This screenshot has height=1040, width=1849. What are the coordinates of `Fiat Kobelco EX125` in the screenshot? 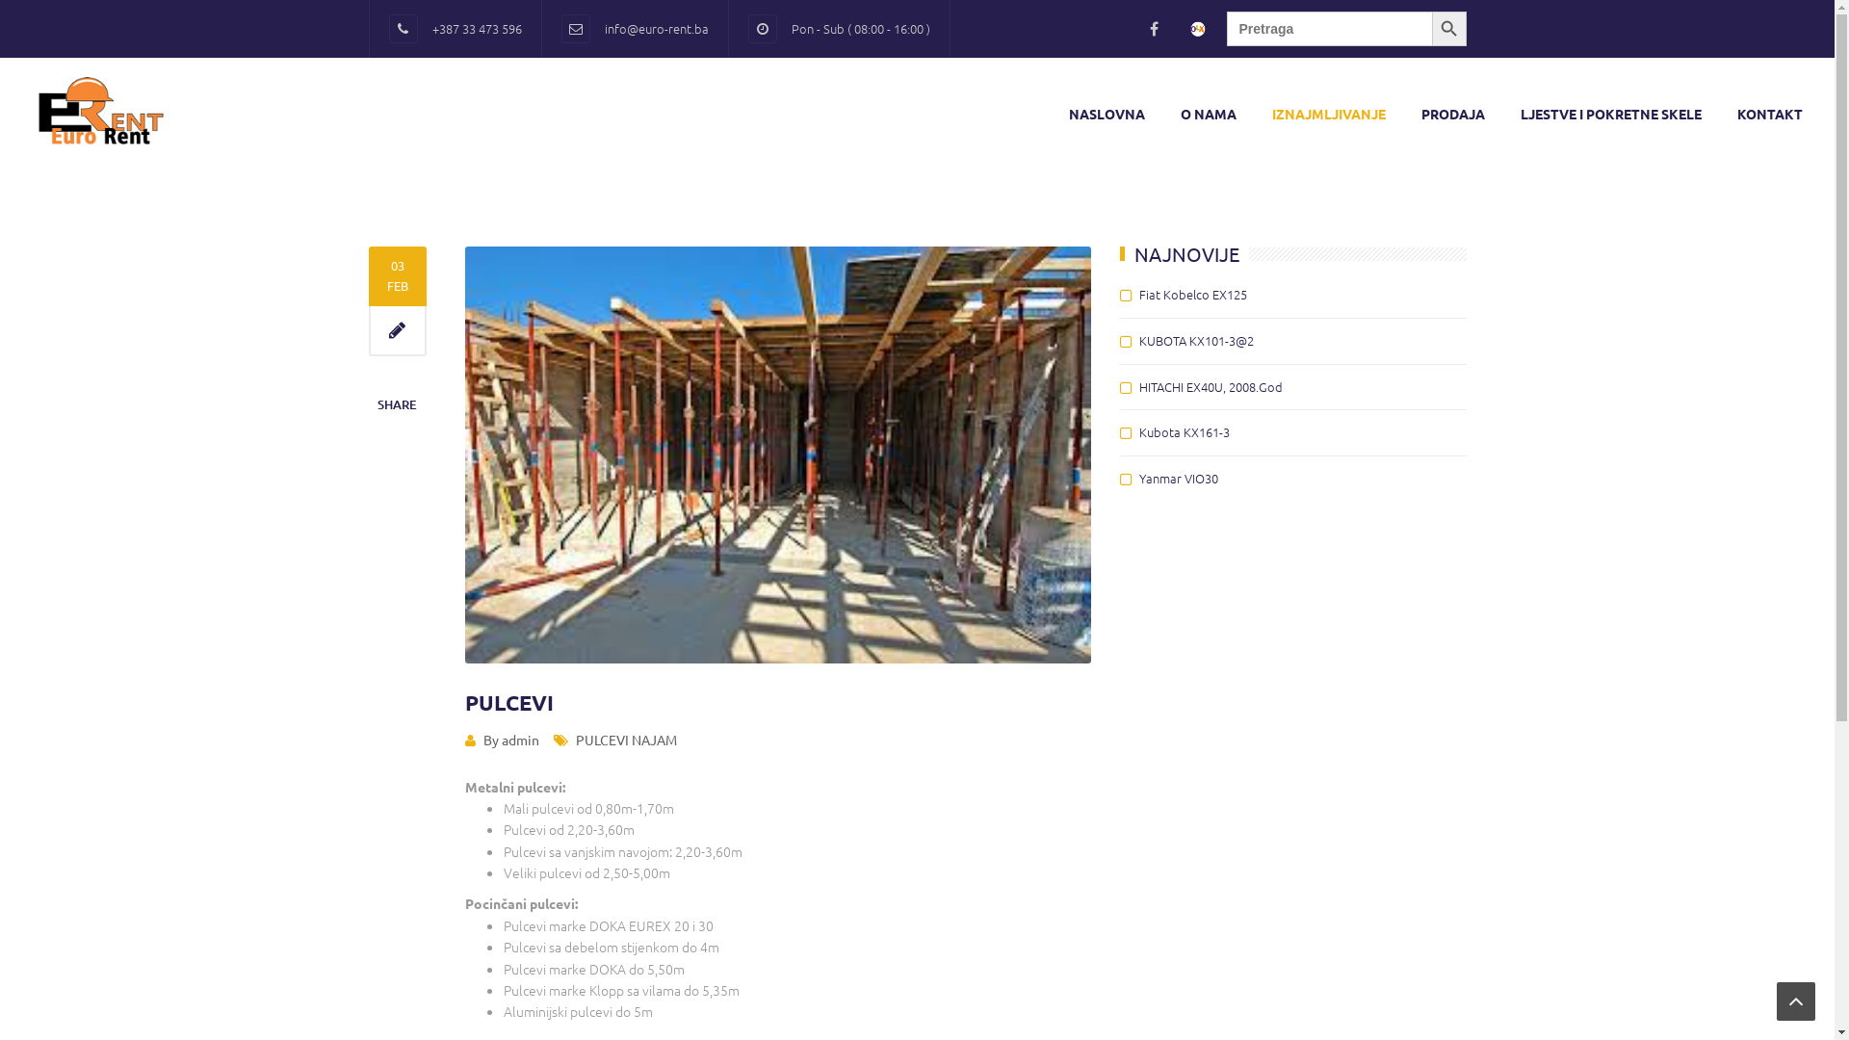 It's located at (1192, 295).